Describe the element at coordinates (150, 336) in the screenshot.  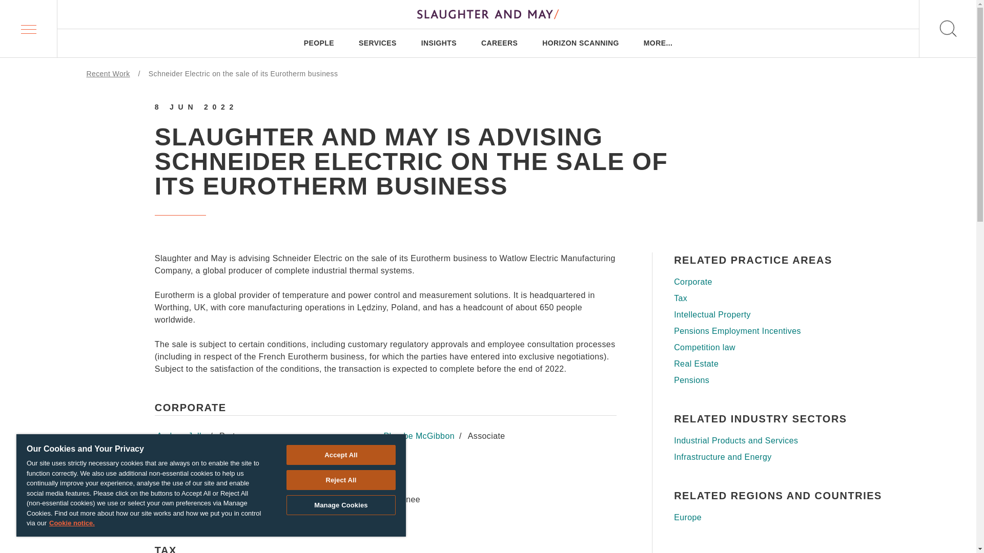
I see `Careers` at that location.